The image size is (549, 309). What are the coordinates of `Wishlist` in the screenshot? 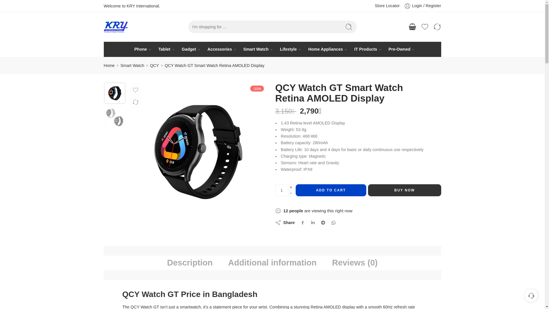 It's located at (425, 27).